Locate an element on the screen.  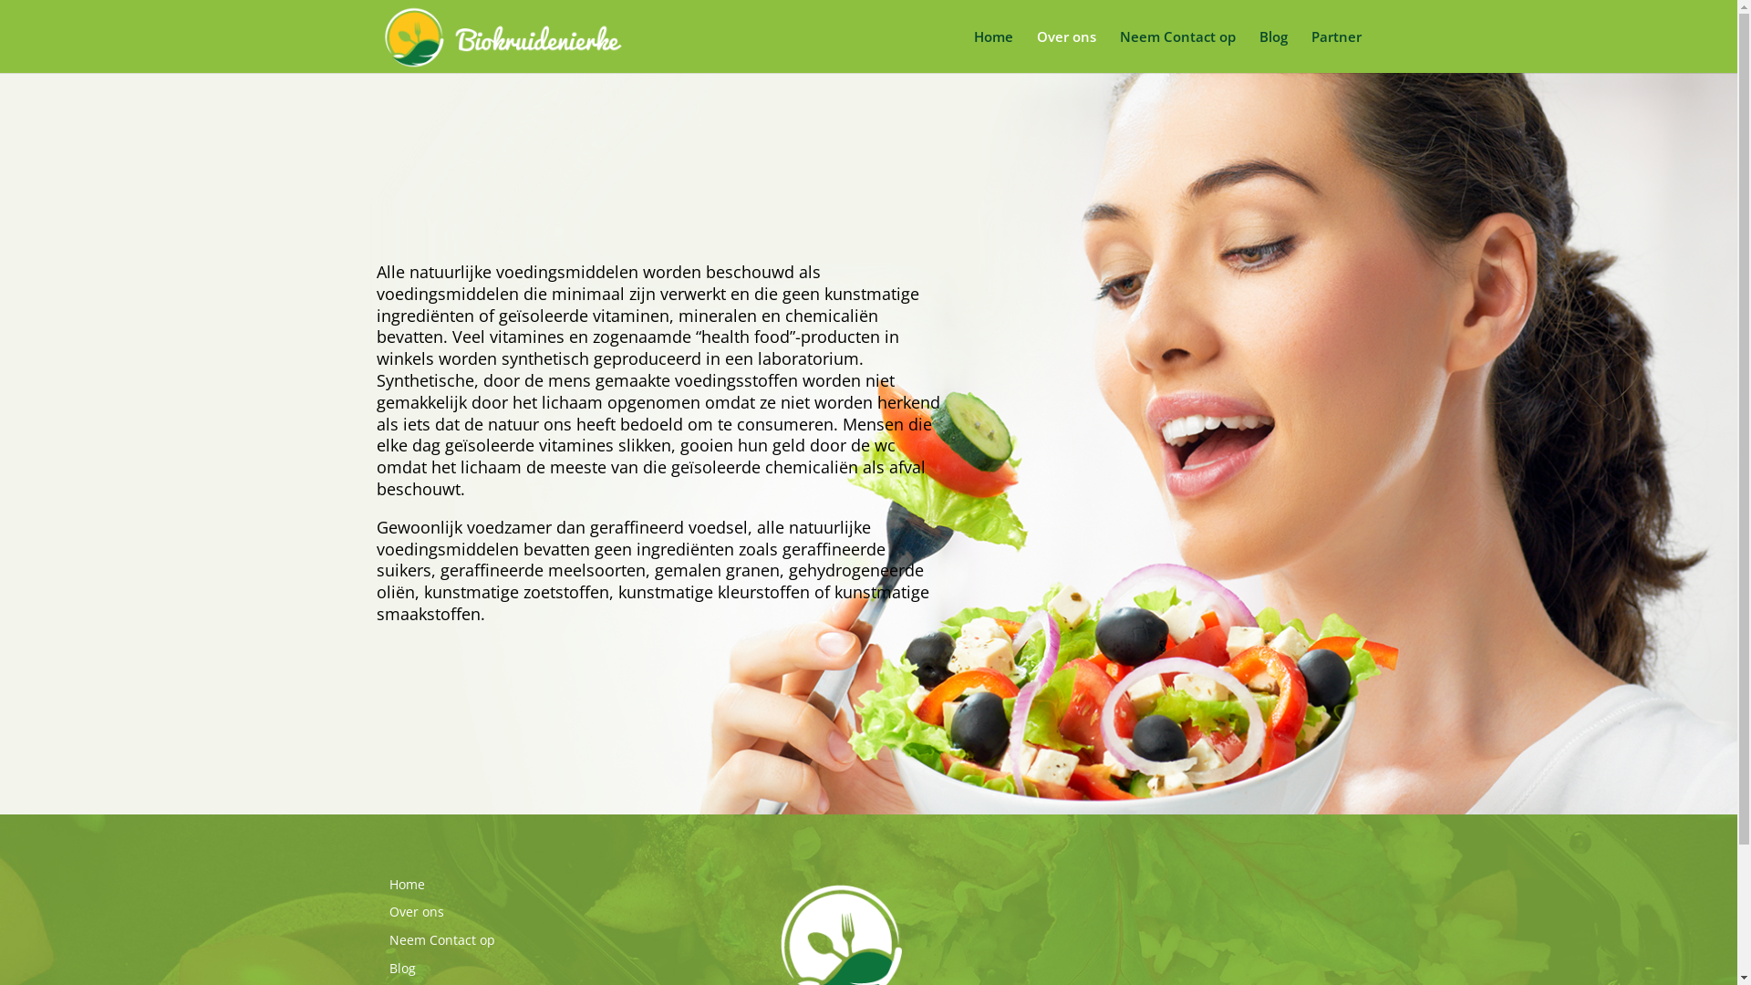
Neem Contact op is located at coordinates (1178, 51).